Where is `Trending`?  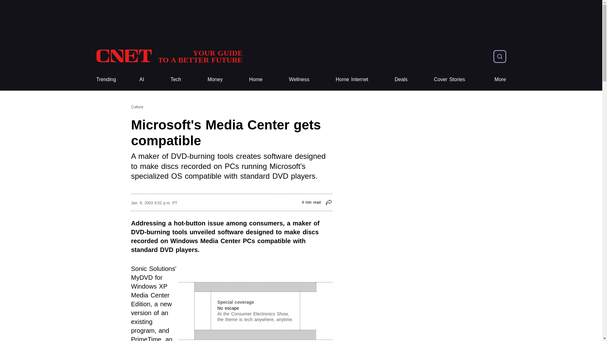
Trending is located at coordinates (169, 56).